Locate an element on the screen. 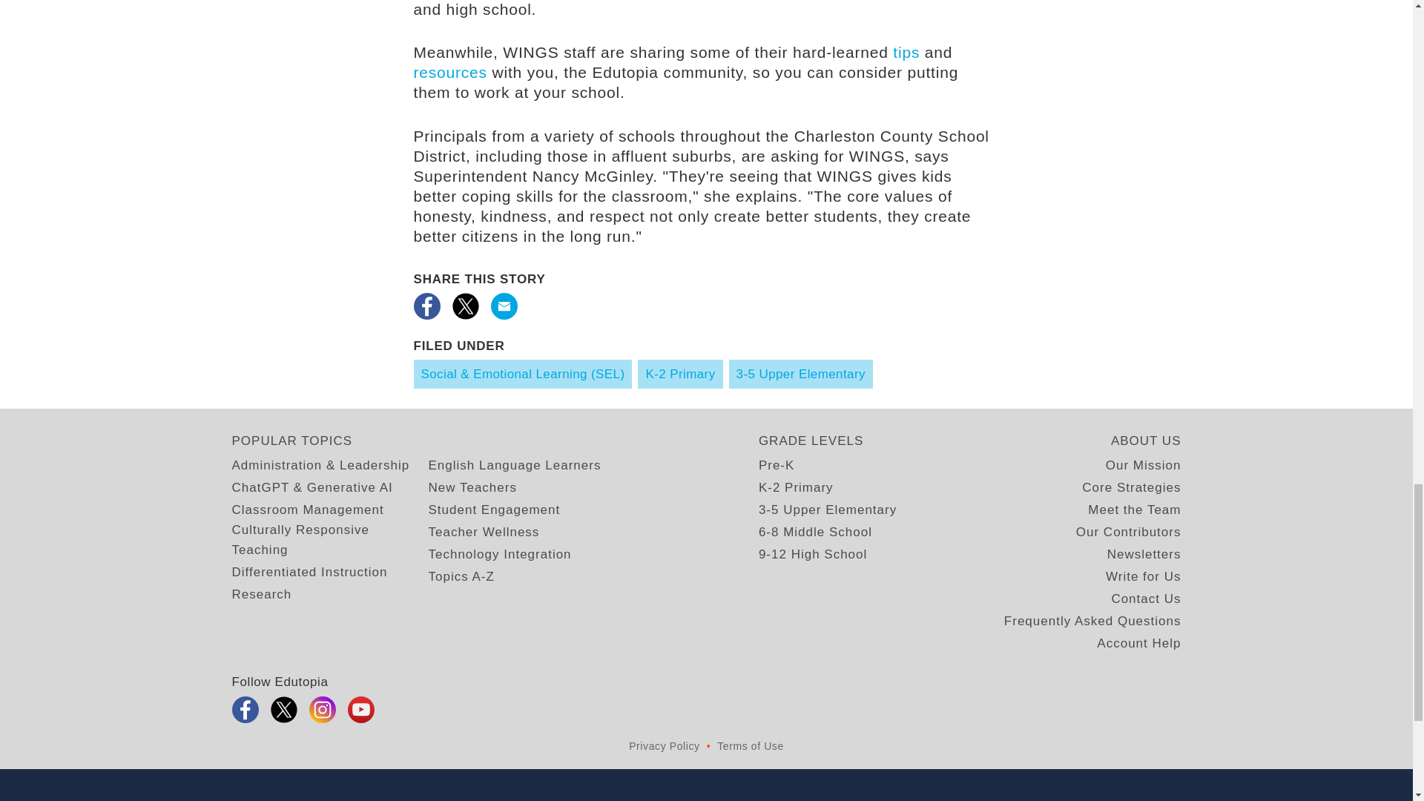 This screenshot has height=801, width=1424. Differentiated Instruction is located at coordinates (309, 573).